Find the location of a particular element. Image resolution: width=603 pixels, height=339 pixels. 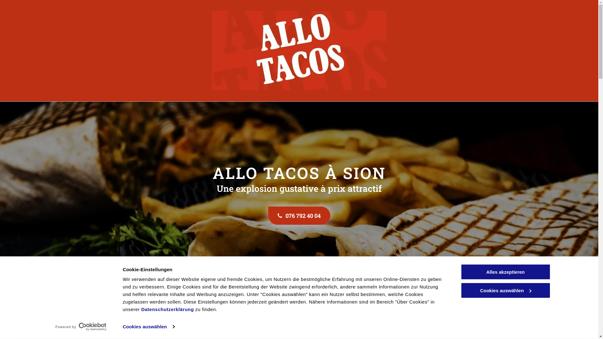

Alles akzeptieren is located at coordinates (505, 272).